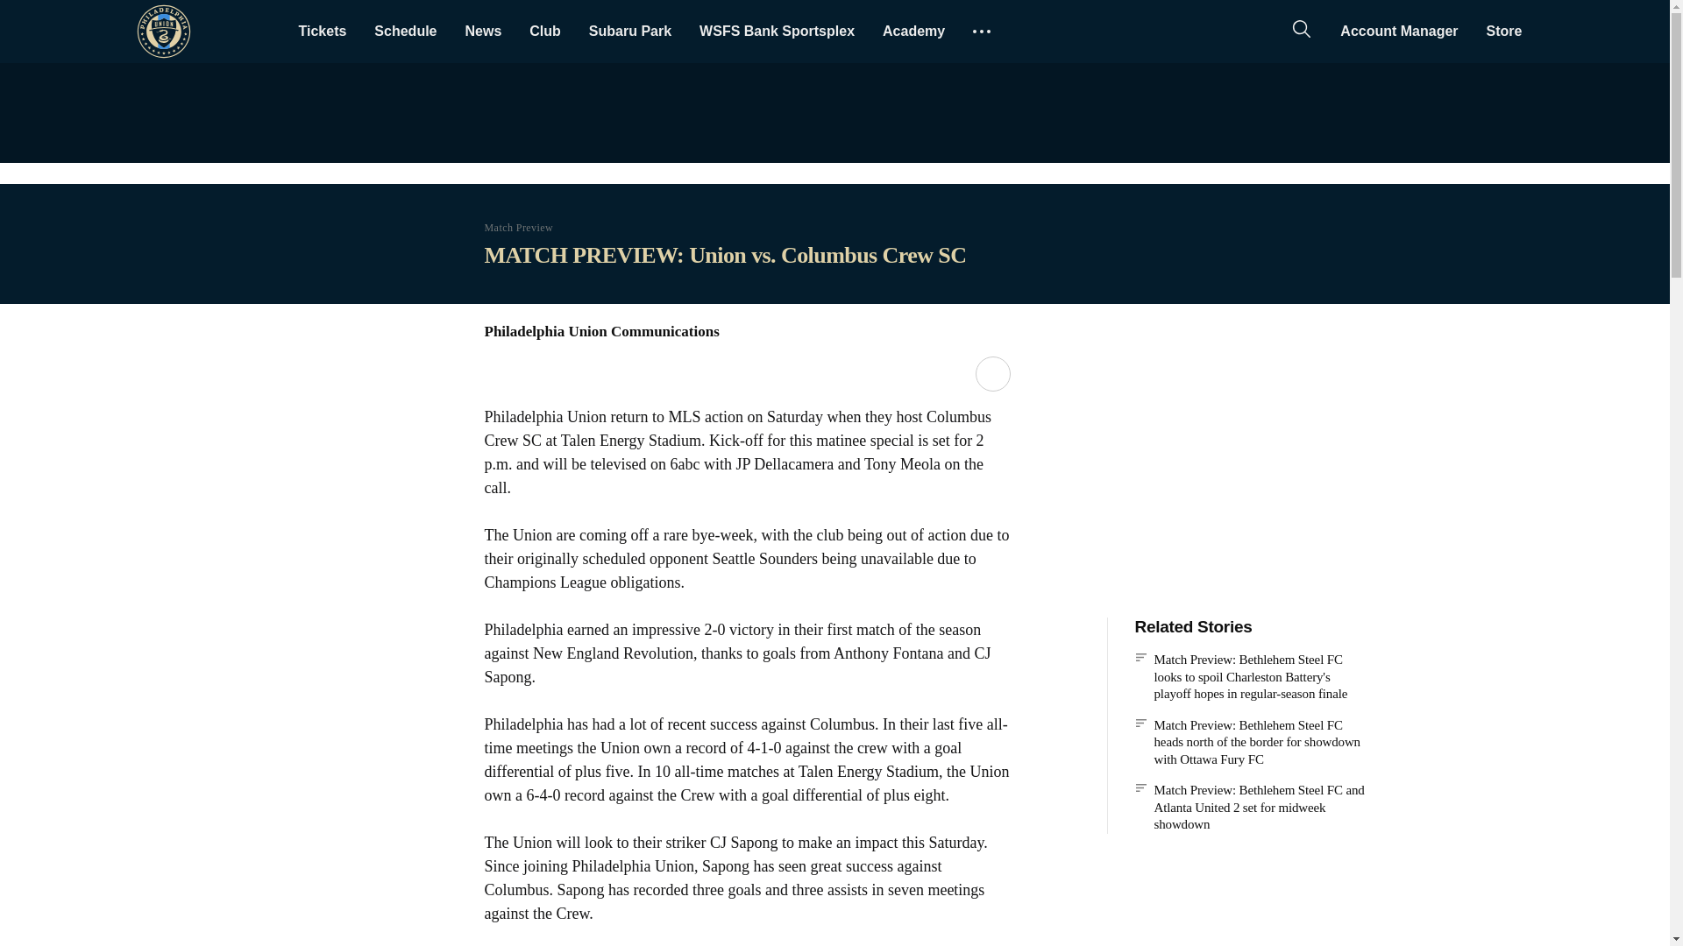 Image resolution: width=1683 pixels, height=946 pixels. I want to click on Tickets, so click(322, 31).